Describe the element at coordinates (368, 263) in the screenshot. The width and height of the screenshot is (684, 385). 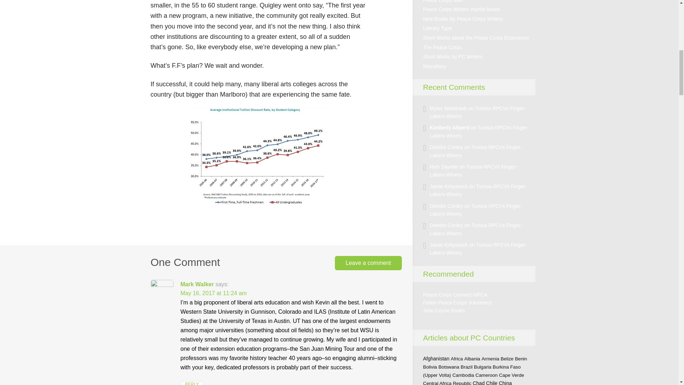
I see `Leave a comment` at that location.